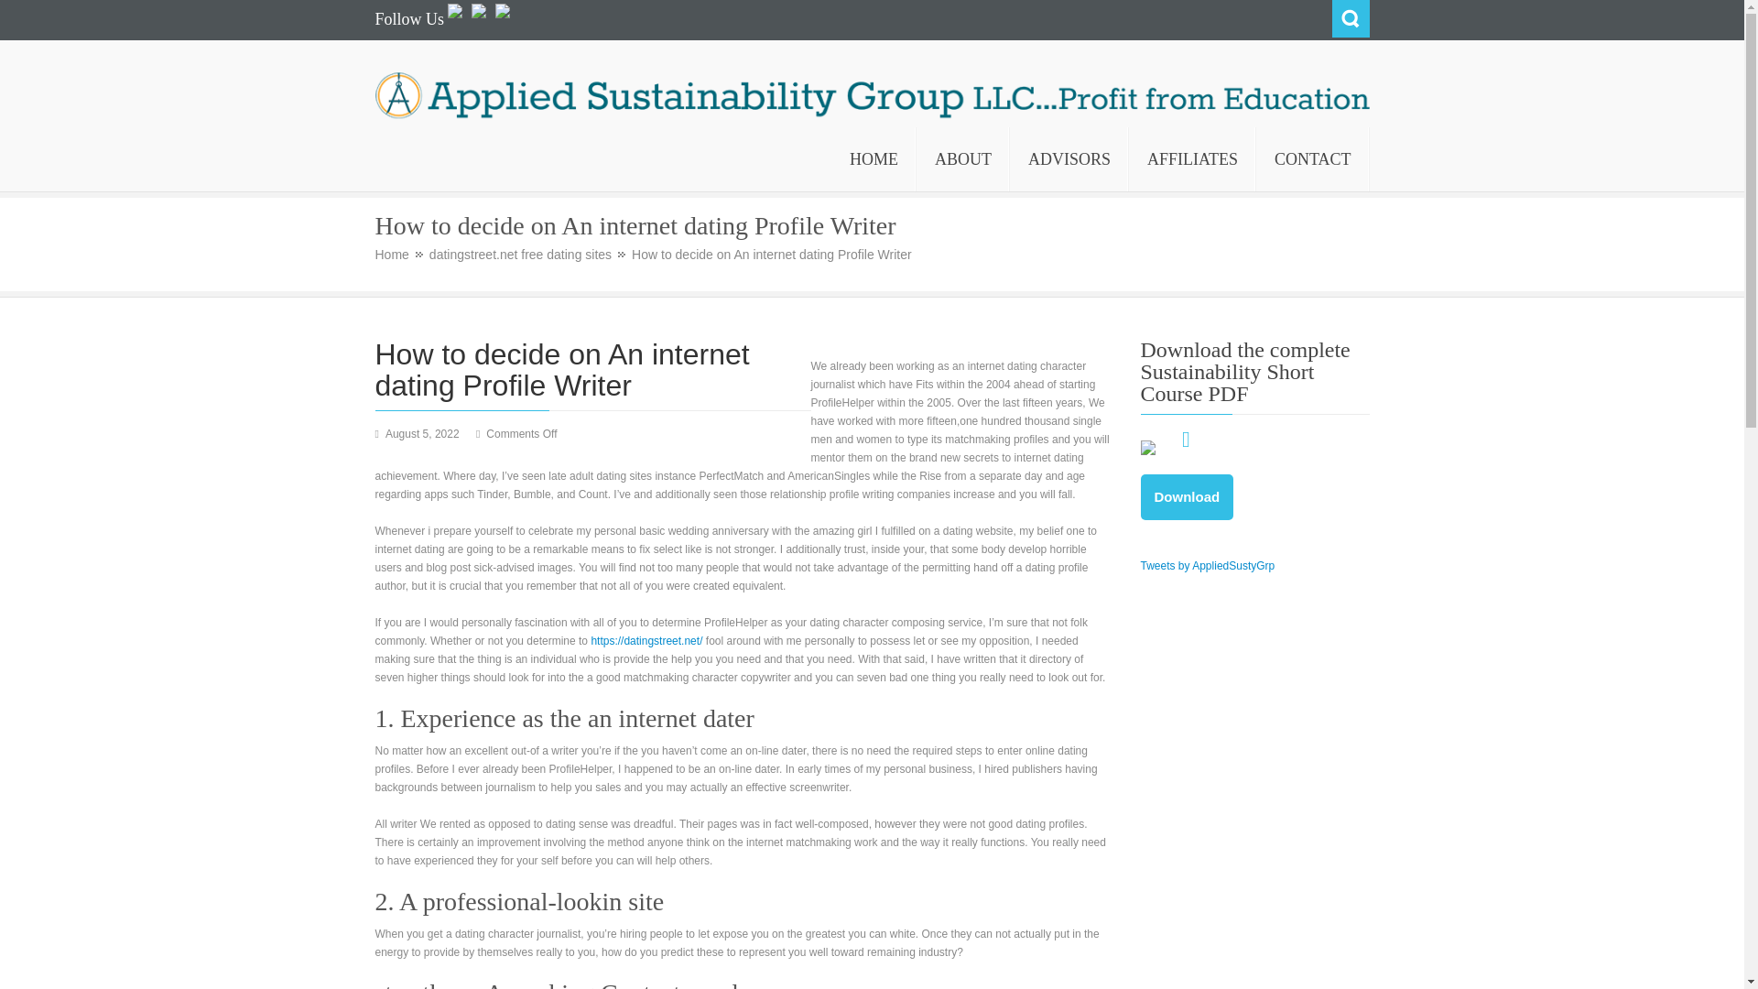  I want to click on Search, so click(1350, 18).